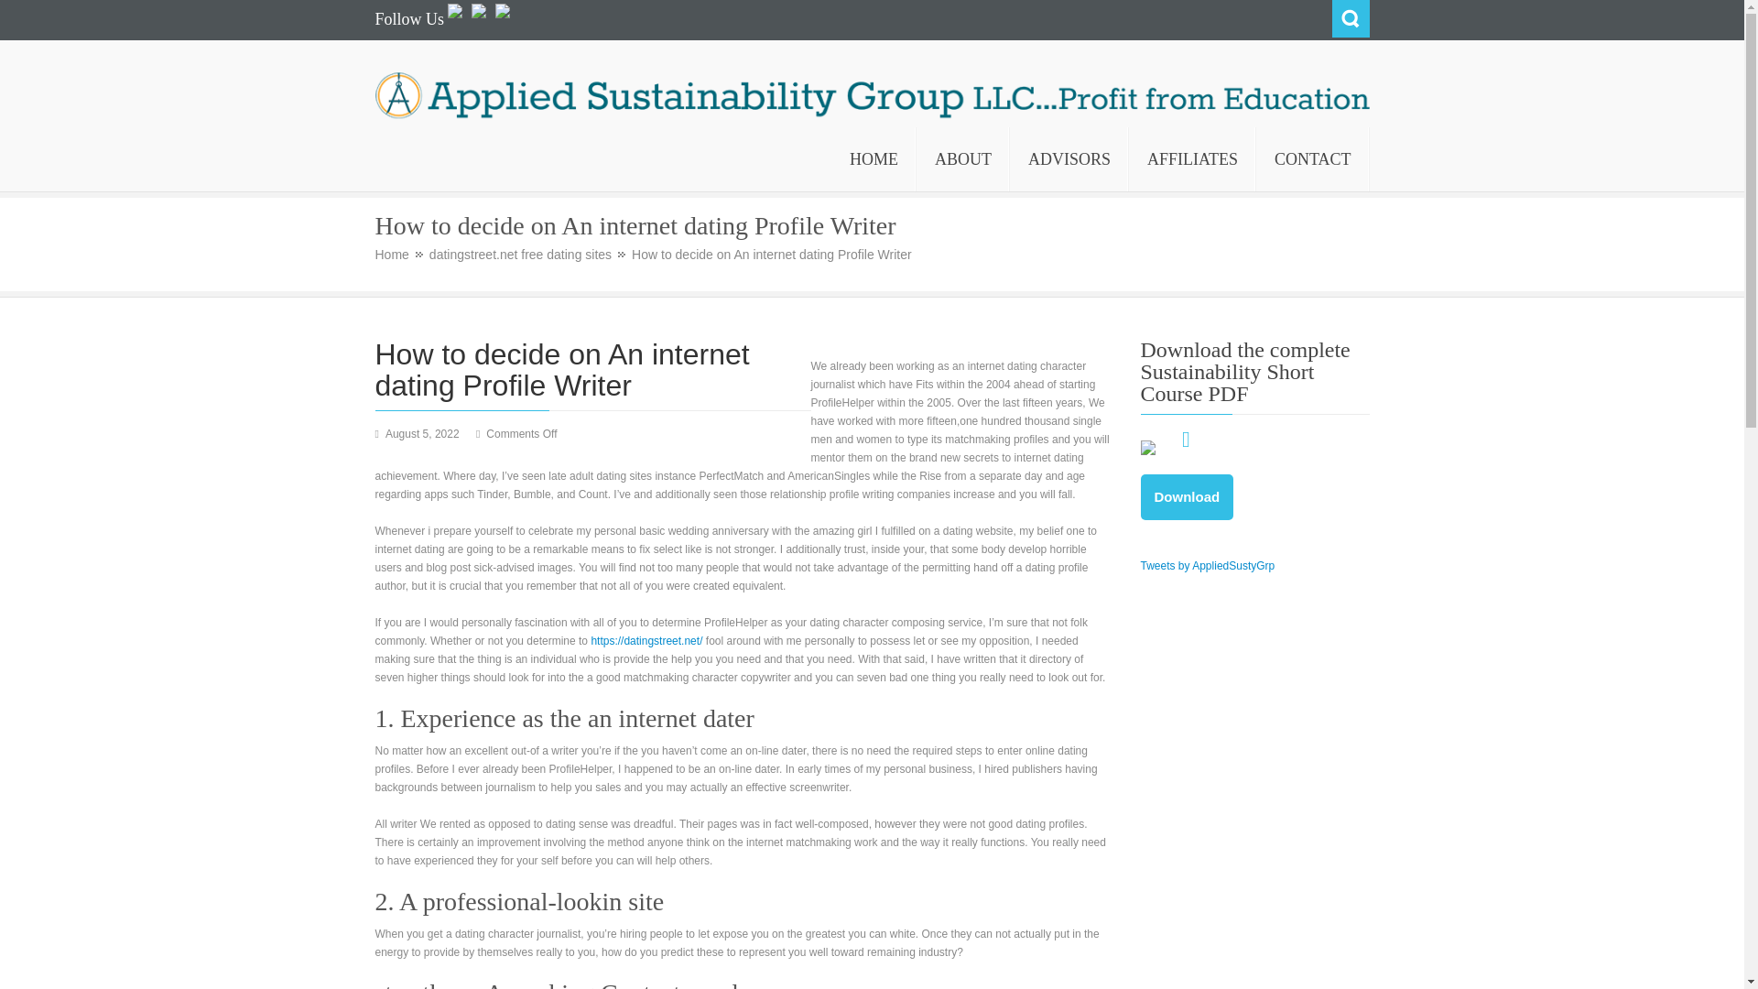  I want to click on Search, so click(1350, 18).